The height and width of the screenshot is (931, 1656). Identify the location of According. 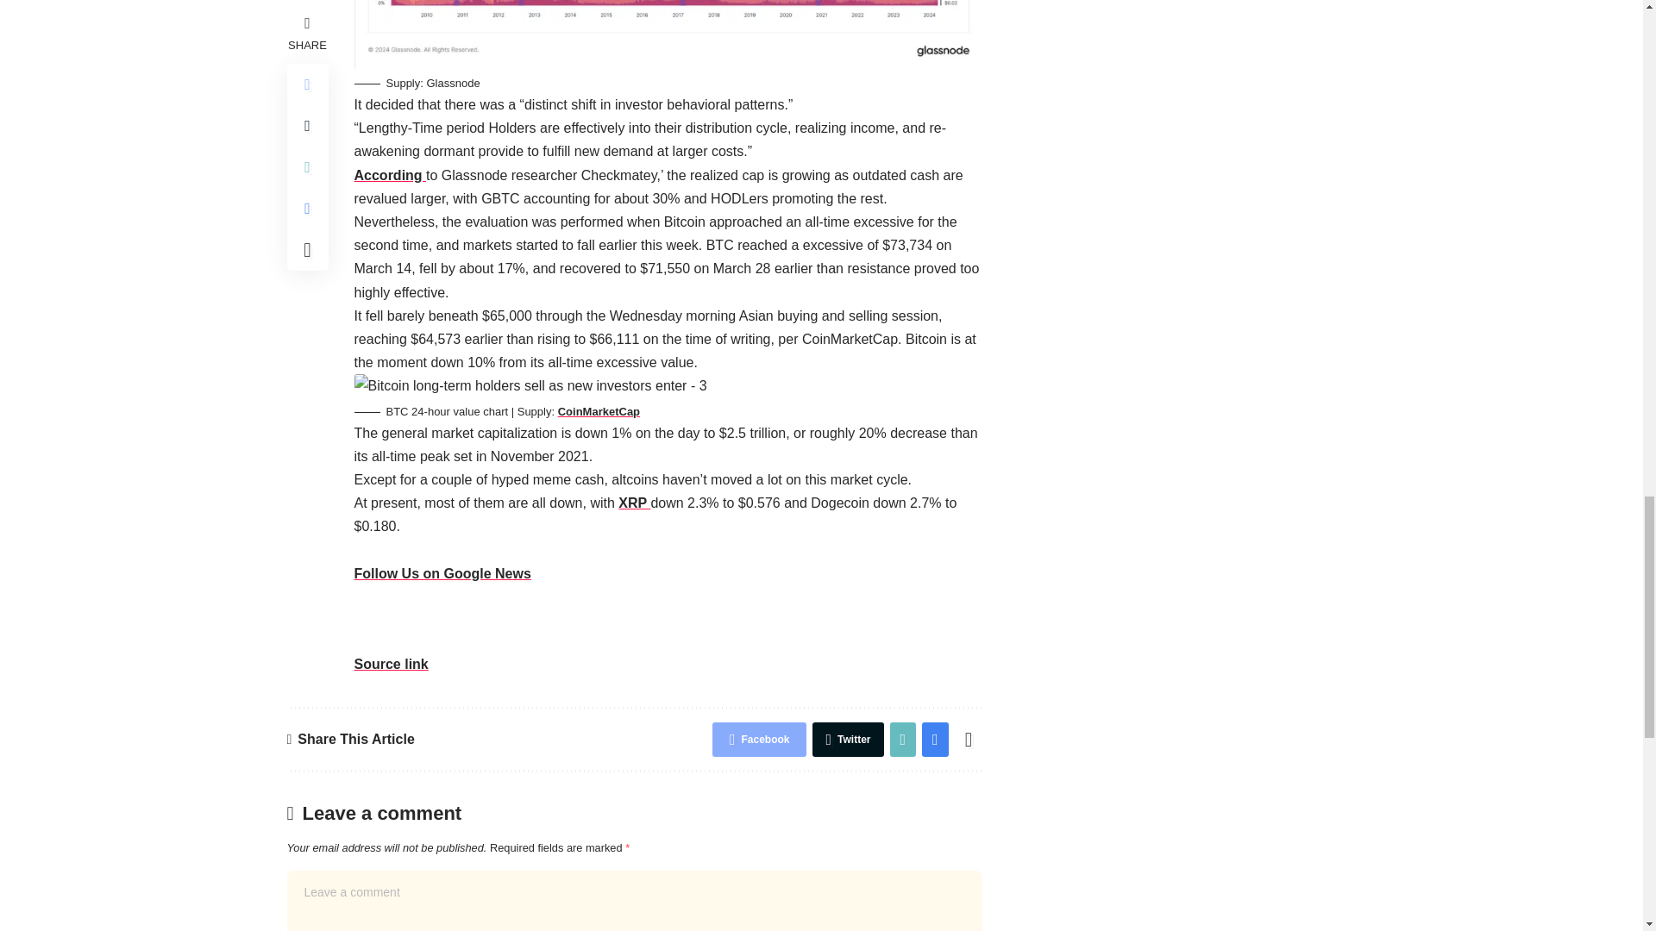
(390, 175).